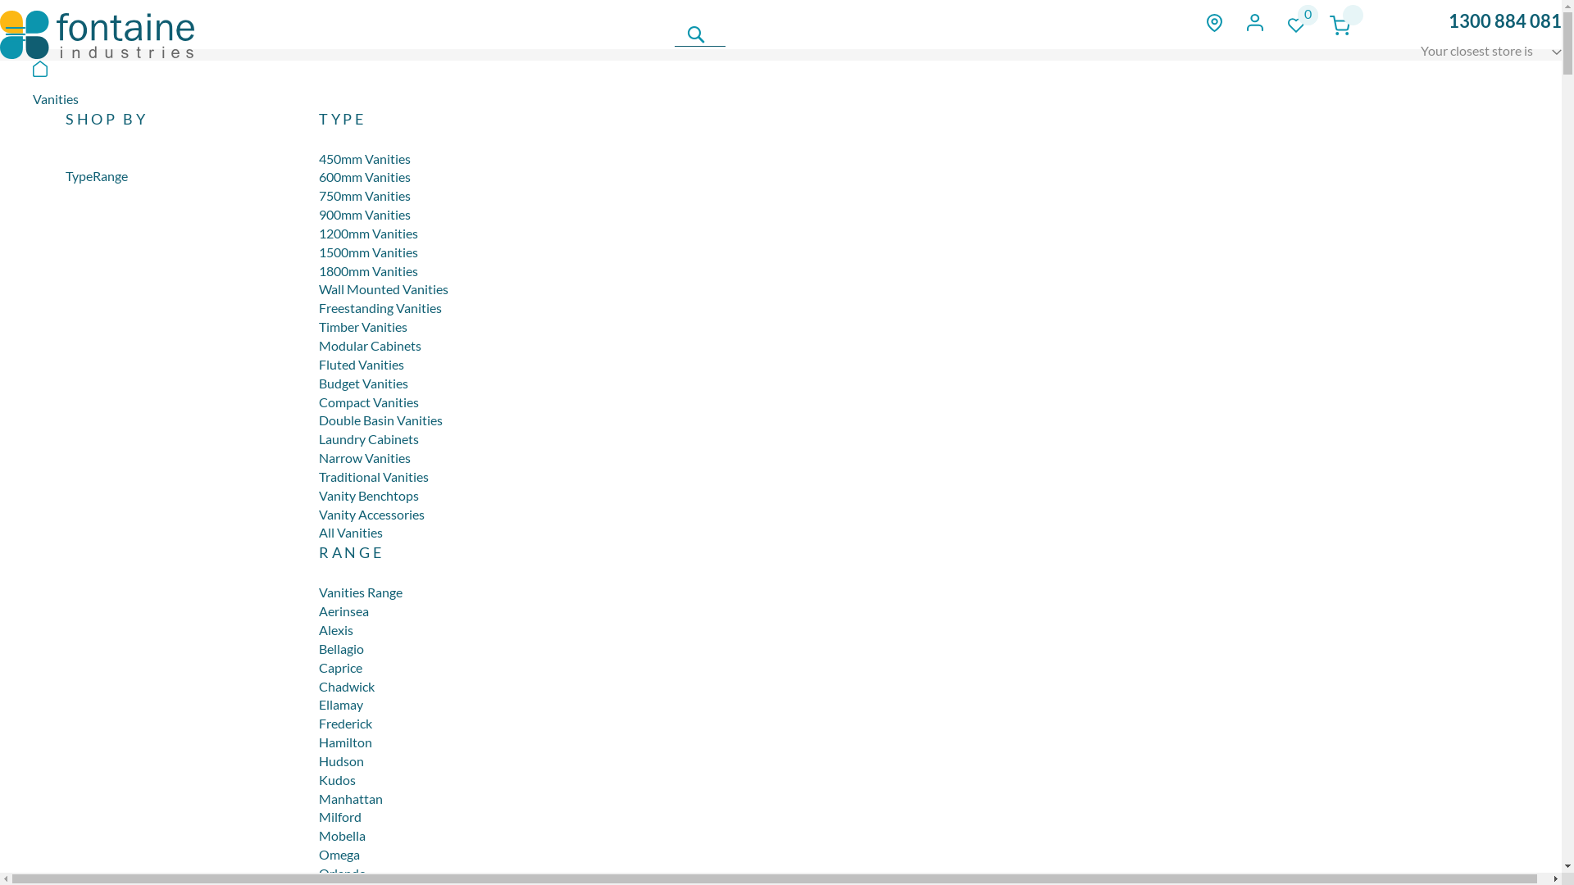 This screenshot has width=1574, height=885. What do you see at coordinates (380, 307) in the screenshot?
I see `Freestanding Vanities` at bounding box center [380, 307].